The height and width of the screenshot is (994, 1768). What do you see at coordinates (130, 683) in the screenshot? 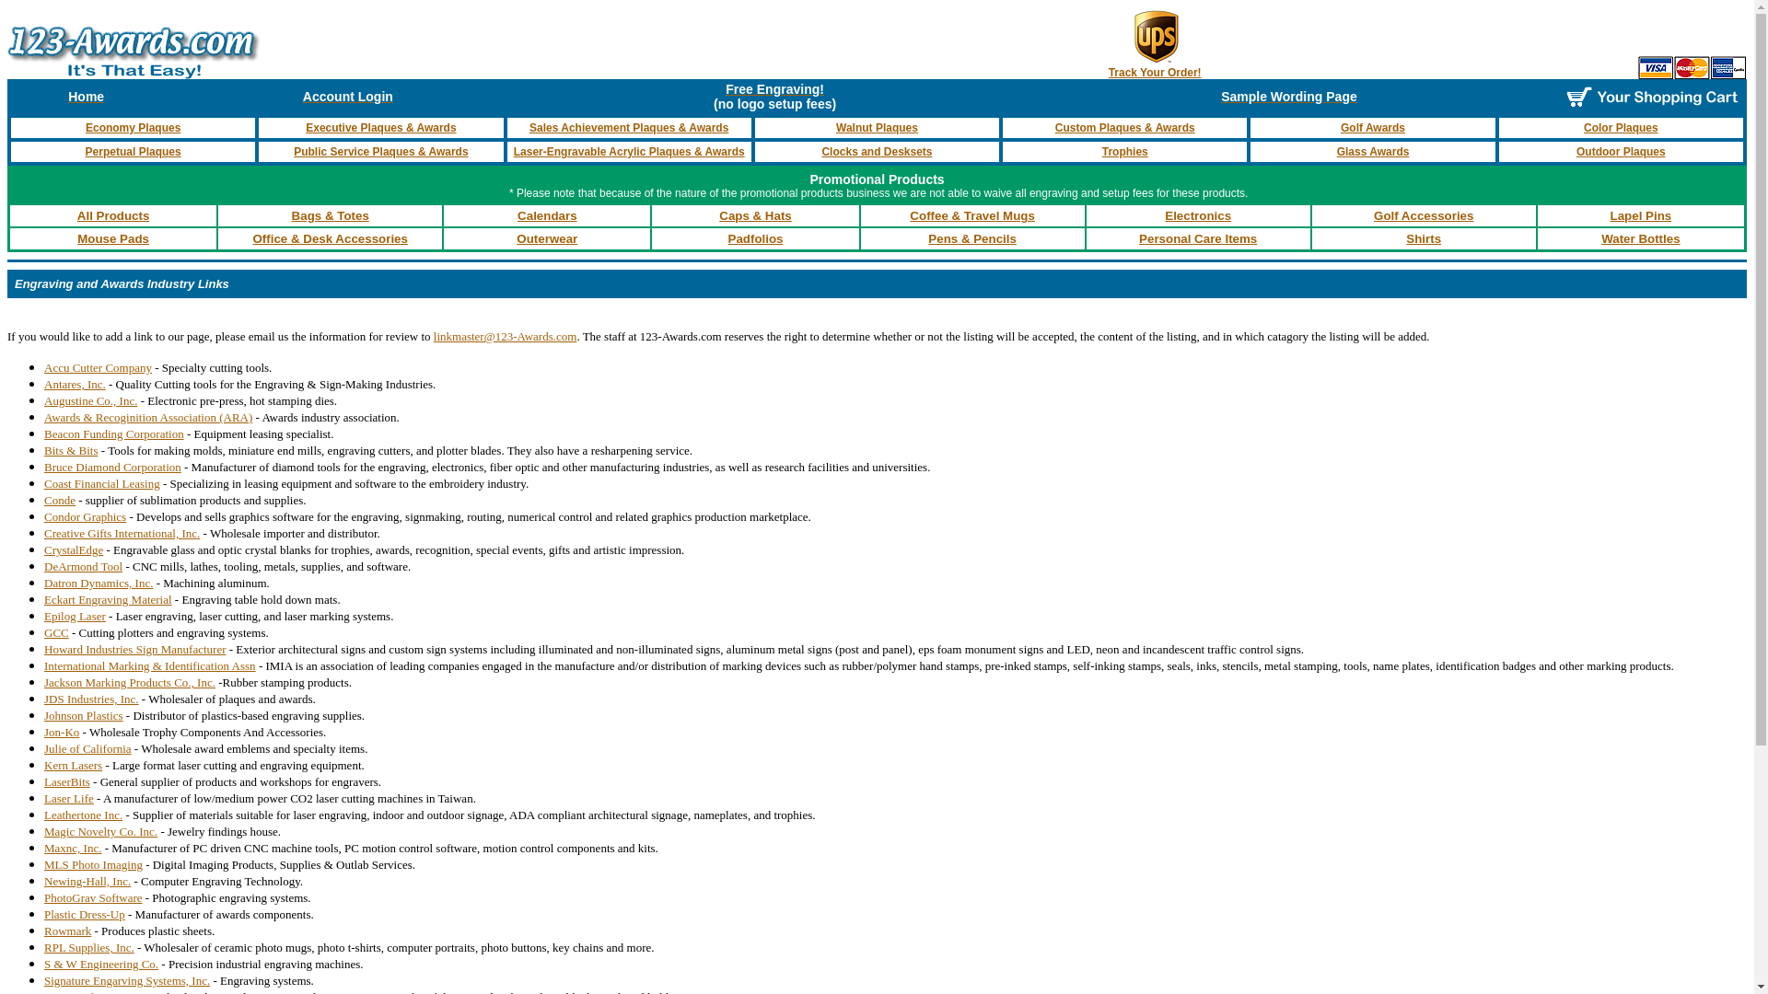
I see `Jackson Marking Products Co., Inc.` at bounding box center [130, 683].